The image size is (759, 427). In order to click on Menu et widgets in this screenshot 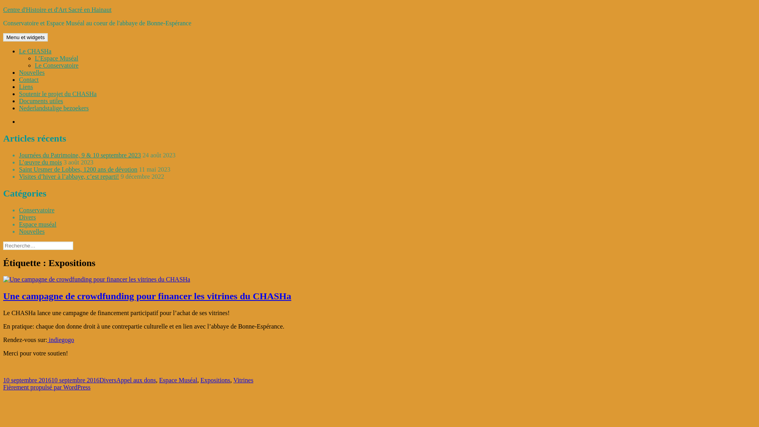, I will do `click(25, 37)`.